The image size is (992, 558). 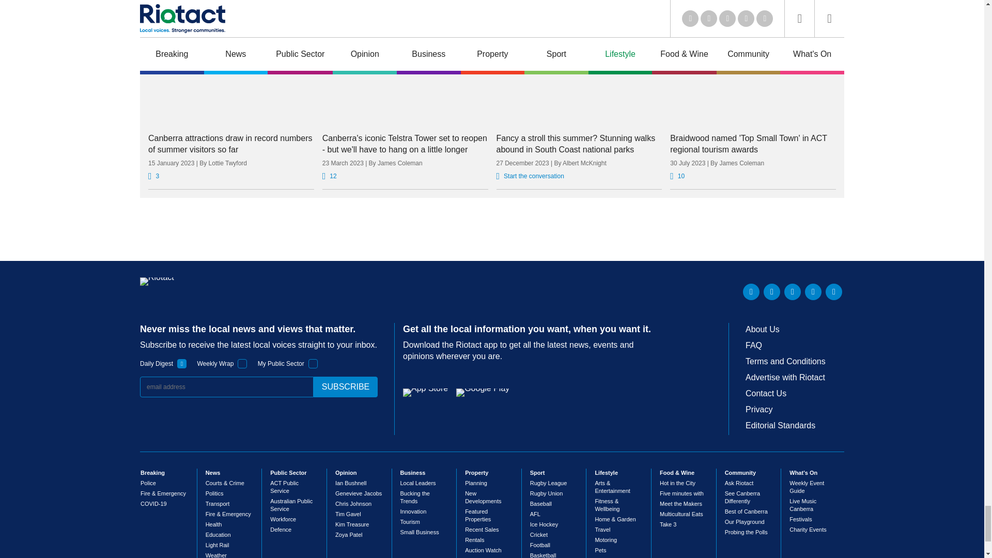 I want to click on LinkedIn, so click(x=751, y=291).